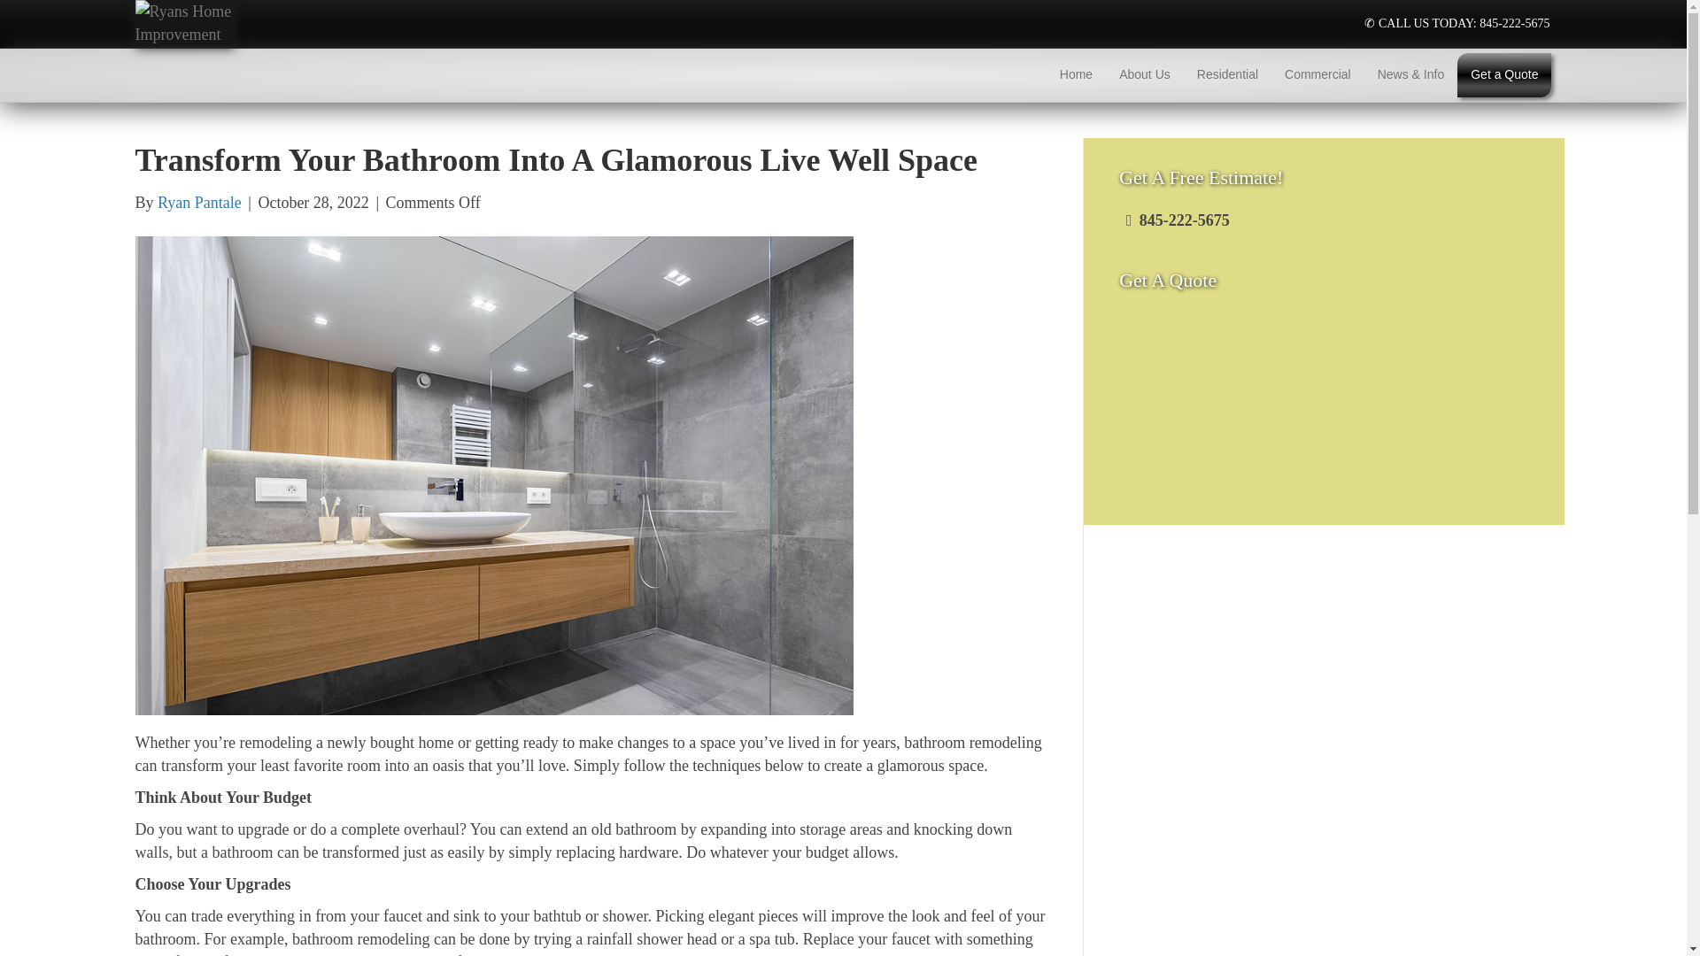  What do you see at coordinates (1317, 75) in the screenshot?
I see `Commercial` at bounding box center [1317, 75].